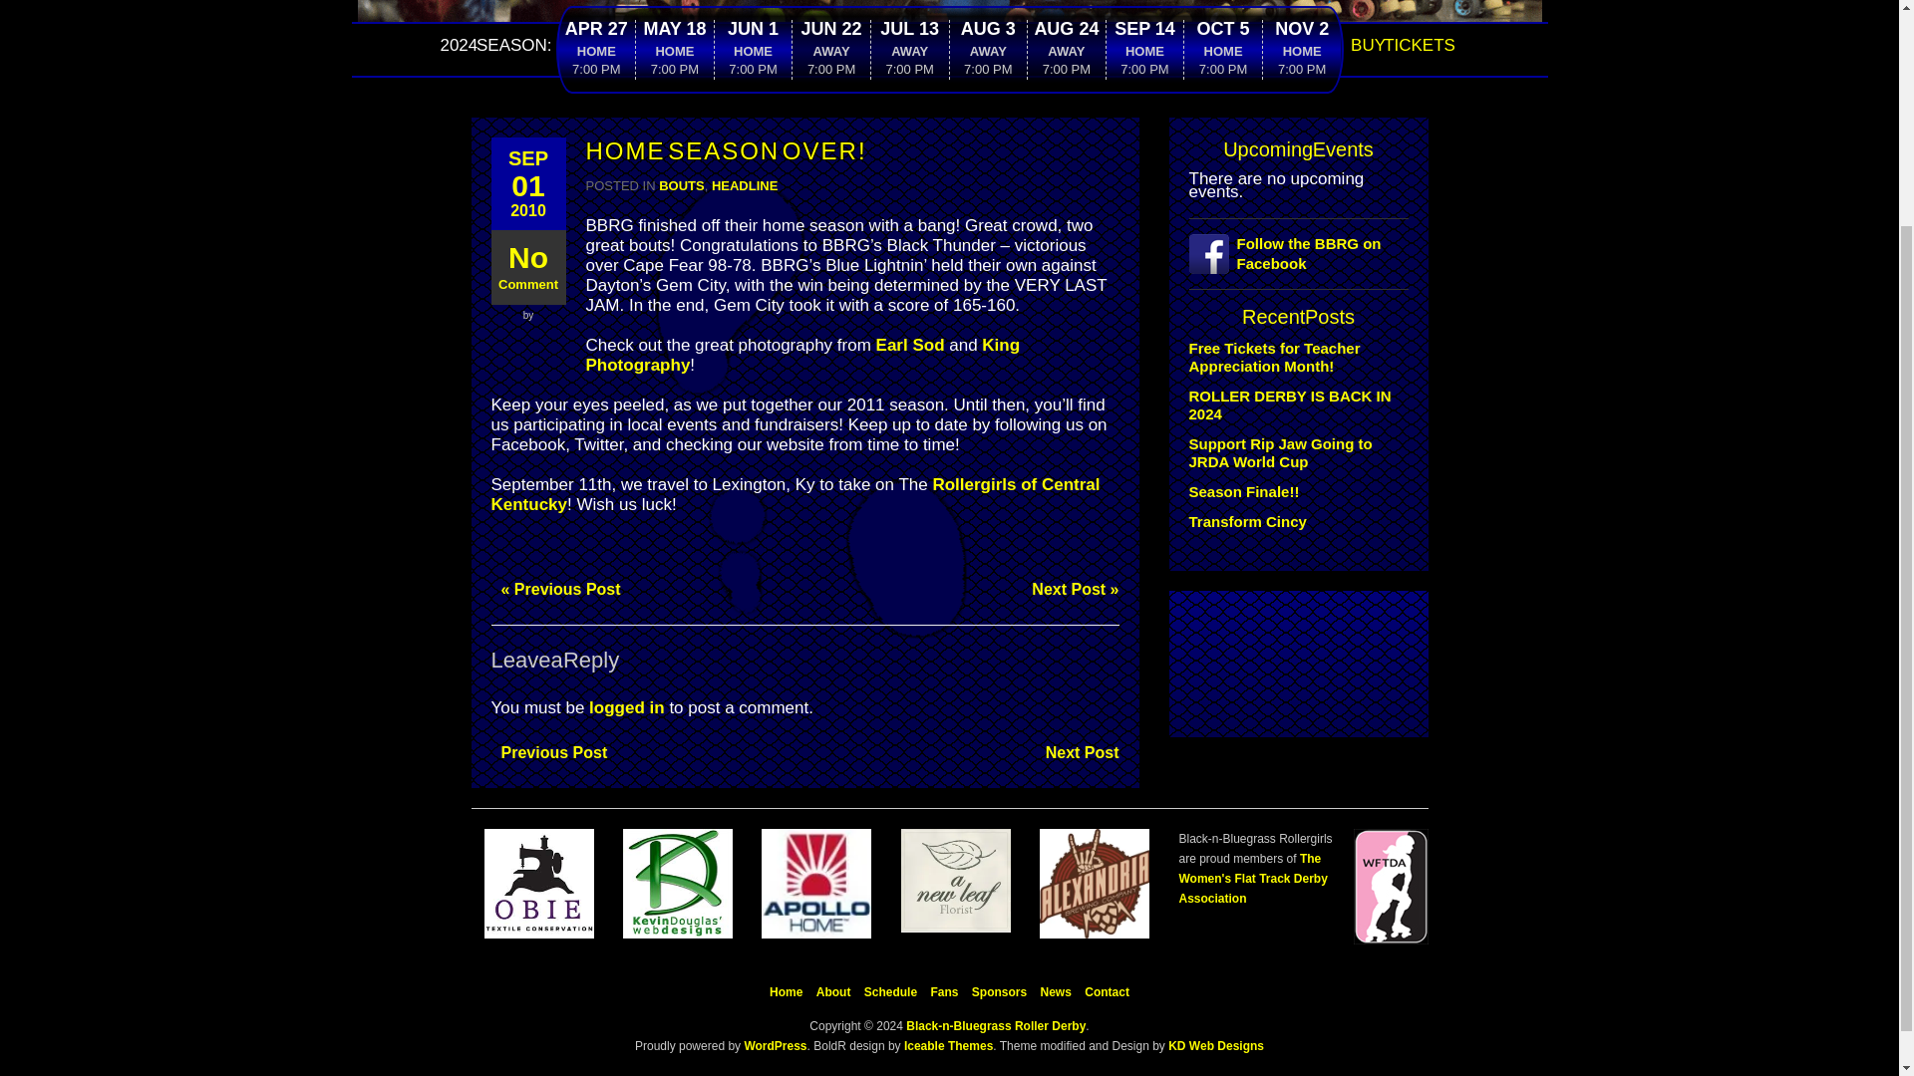  Describe the element at coordinates (774, 1046) in the screenshot. I see `Semantic Personal Publishing Platform` at that location.